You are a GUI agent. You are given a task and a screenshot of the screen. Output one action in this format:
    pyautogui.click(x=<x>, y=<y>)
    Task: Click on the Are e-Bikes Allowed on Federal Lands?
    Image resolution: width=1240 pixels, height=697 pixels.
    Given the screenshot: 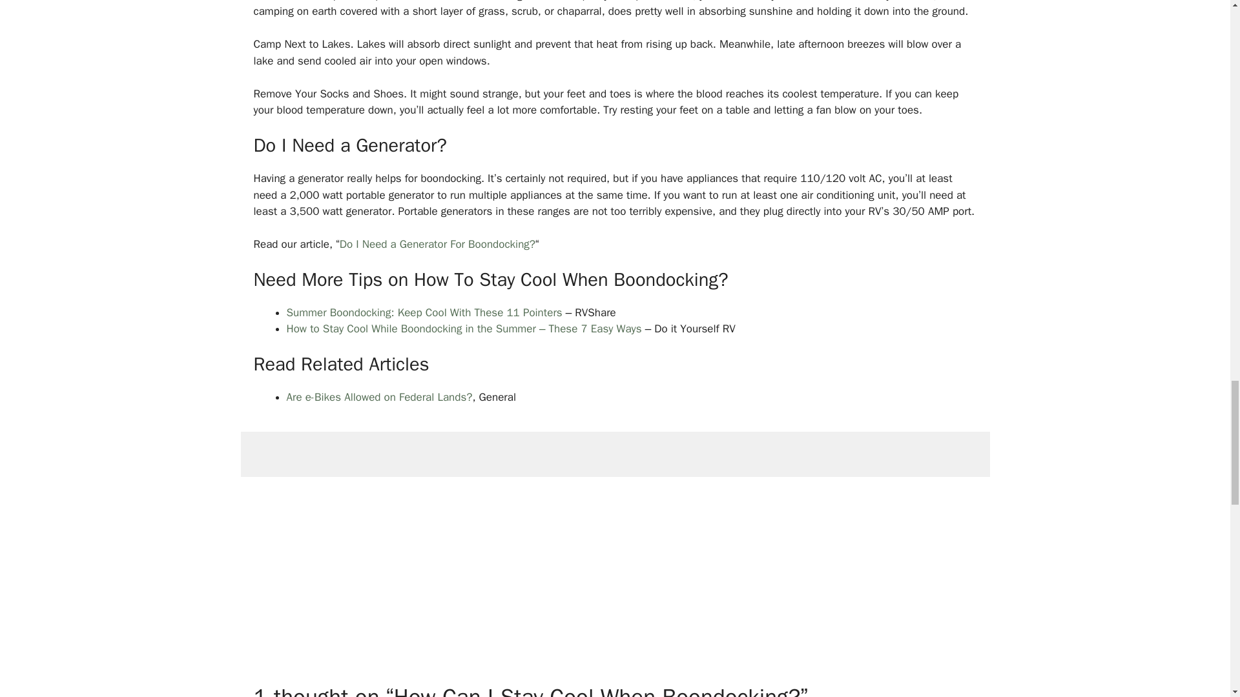 What is the action you would take?
    pyautogui.click(x=379, y=397)
    